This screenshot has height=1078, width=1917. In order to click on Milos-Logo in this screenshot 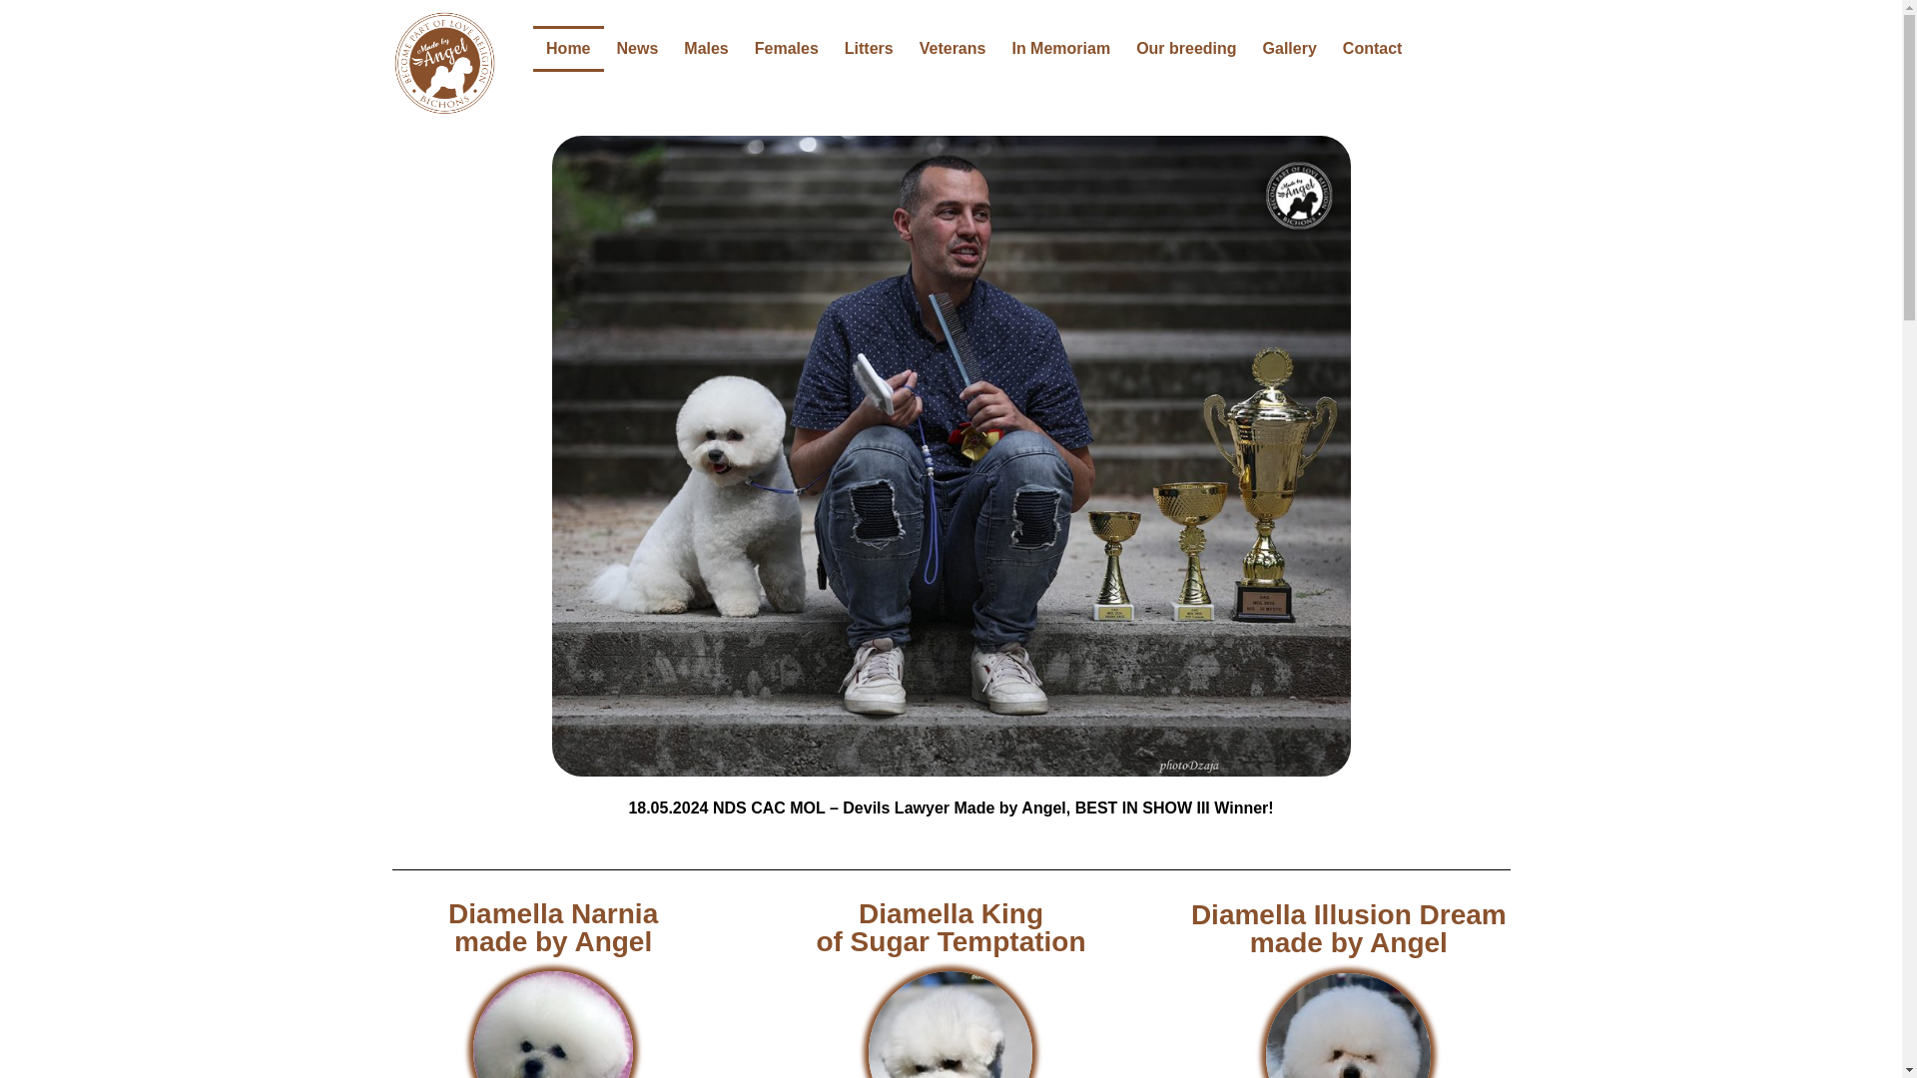, I will do `click(443, 62)`.